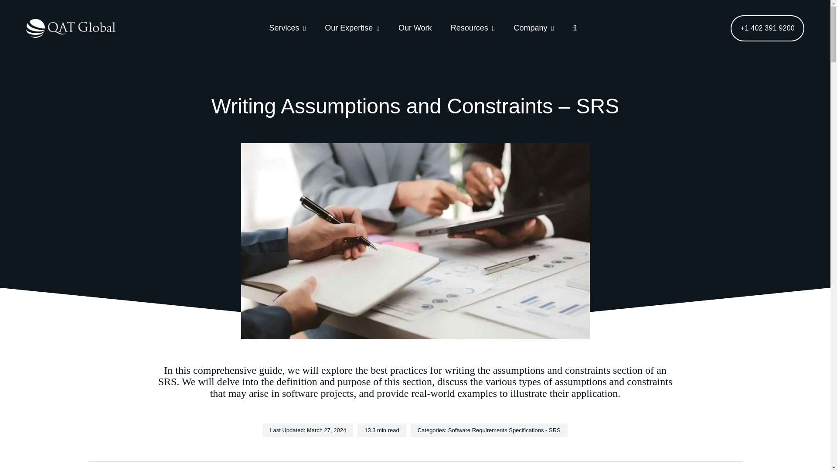  Describe the element at coordinates (287, 28) in the screenshot. I see `Services` at that location.